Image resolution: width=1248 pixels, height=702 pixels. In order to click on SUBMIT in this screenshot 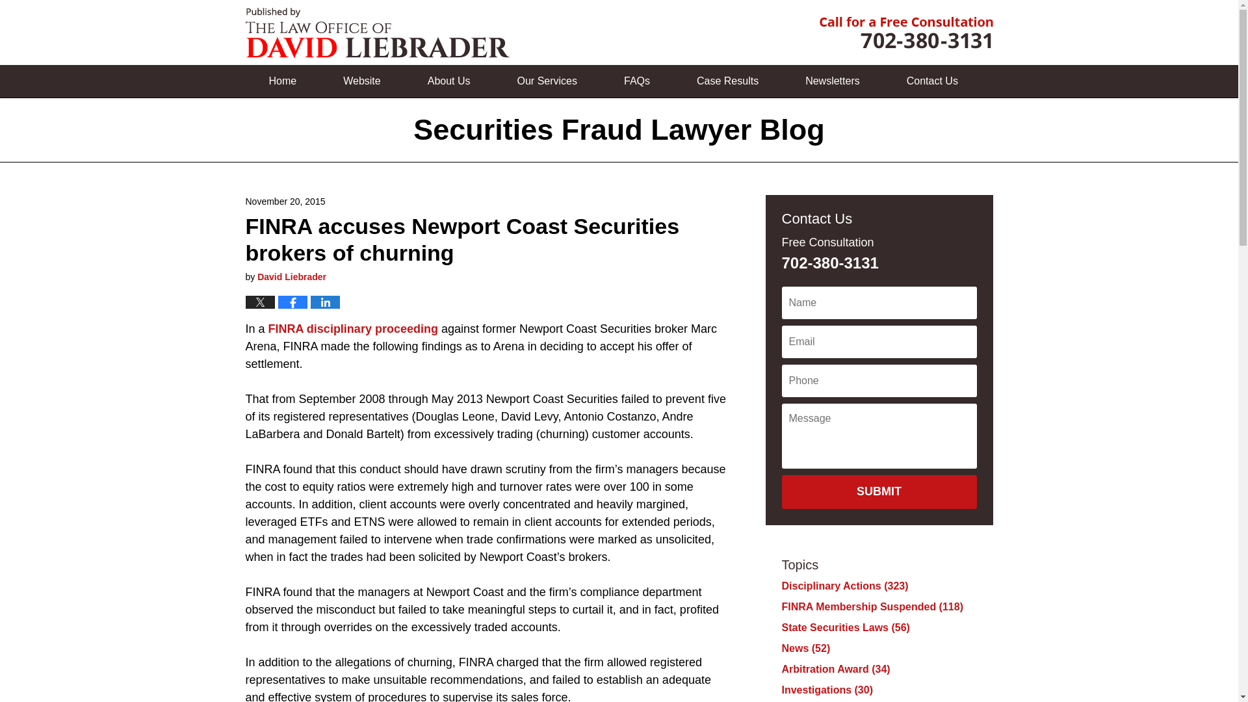, I will do `click(878, 492)`.